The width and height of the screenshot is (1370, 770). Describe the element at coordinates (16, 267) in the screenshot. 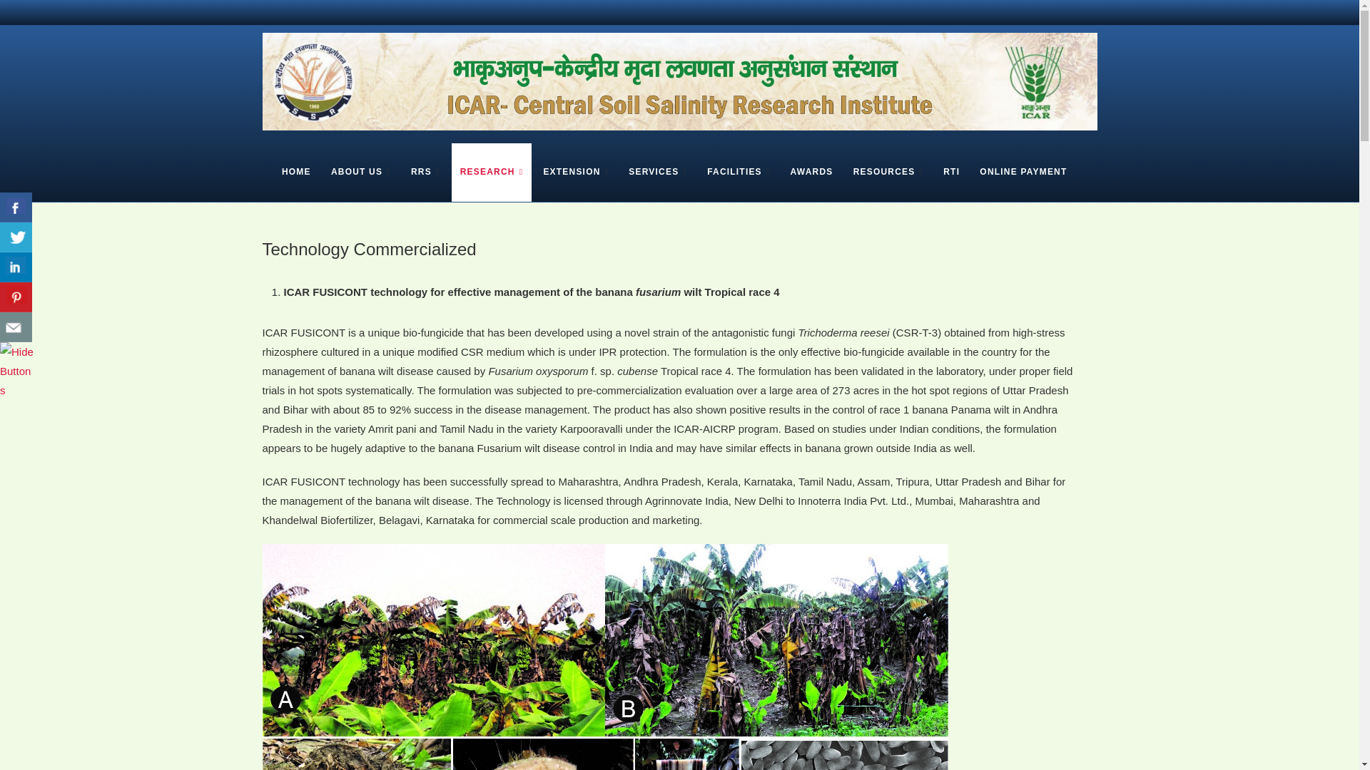

I see `Share On Linkedin` at that location.